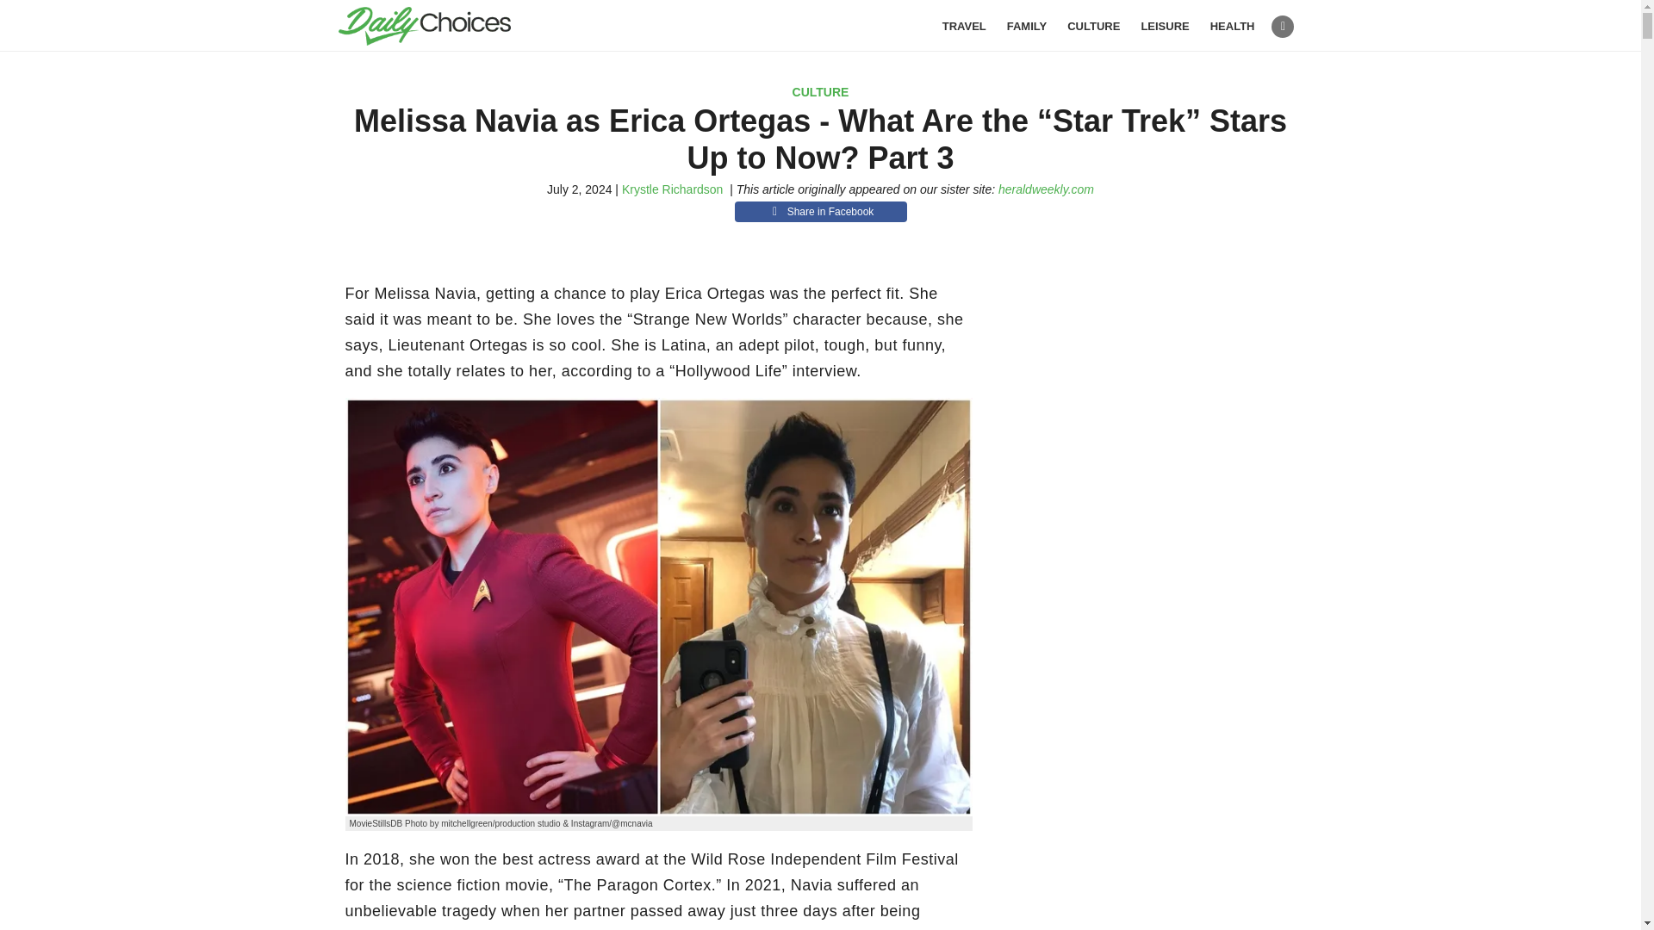  I want to click on CULTURE, so click(820, 91).